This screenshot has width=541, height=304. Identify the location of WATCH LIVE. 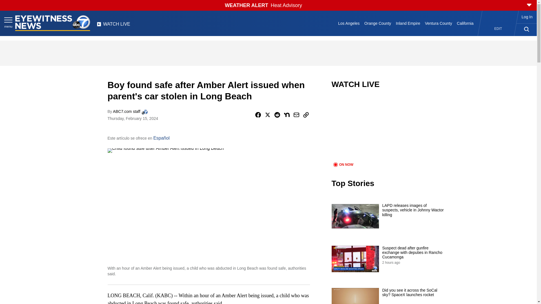
(113, 26).